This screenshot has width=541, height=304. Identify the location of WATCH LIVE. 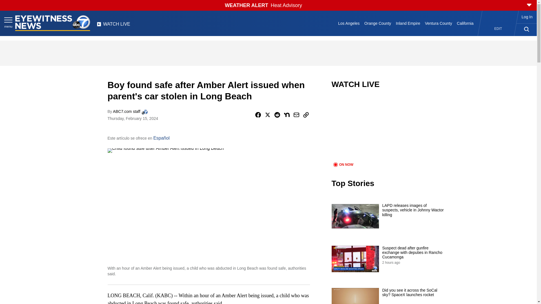
(113, 26).